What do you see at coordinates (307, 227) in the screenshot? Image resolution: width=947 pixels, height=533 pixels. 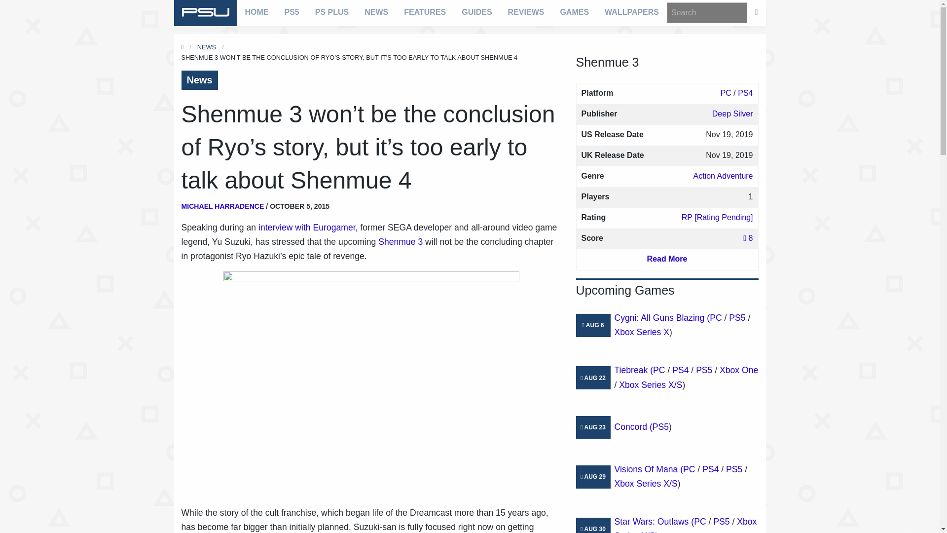 I see `interview with Eurogamer` at bounding box center [307, 227].